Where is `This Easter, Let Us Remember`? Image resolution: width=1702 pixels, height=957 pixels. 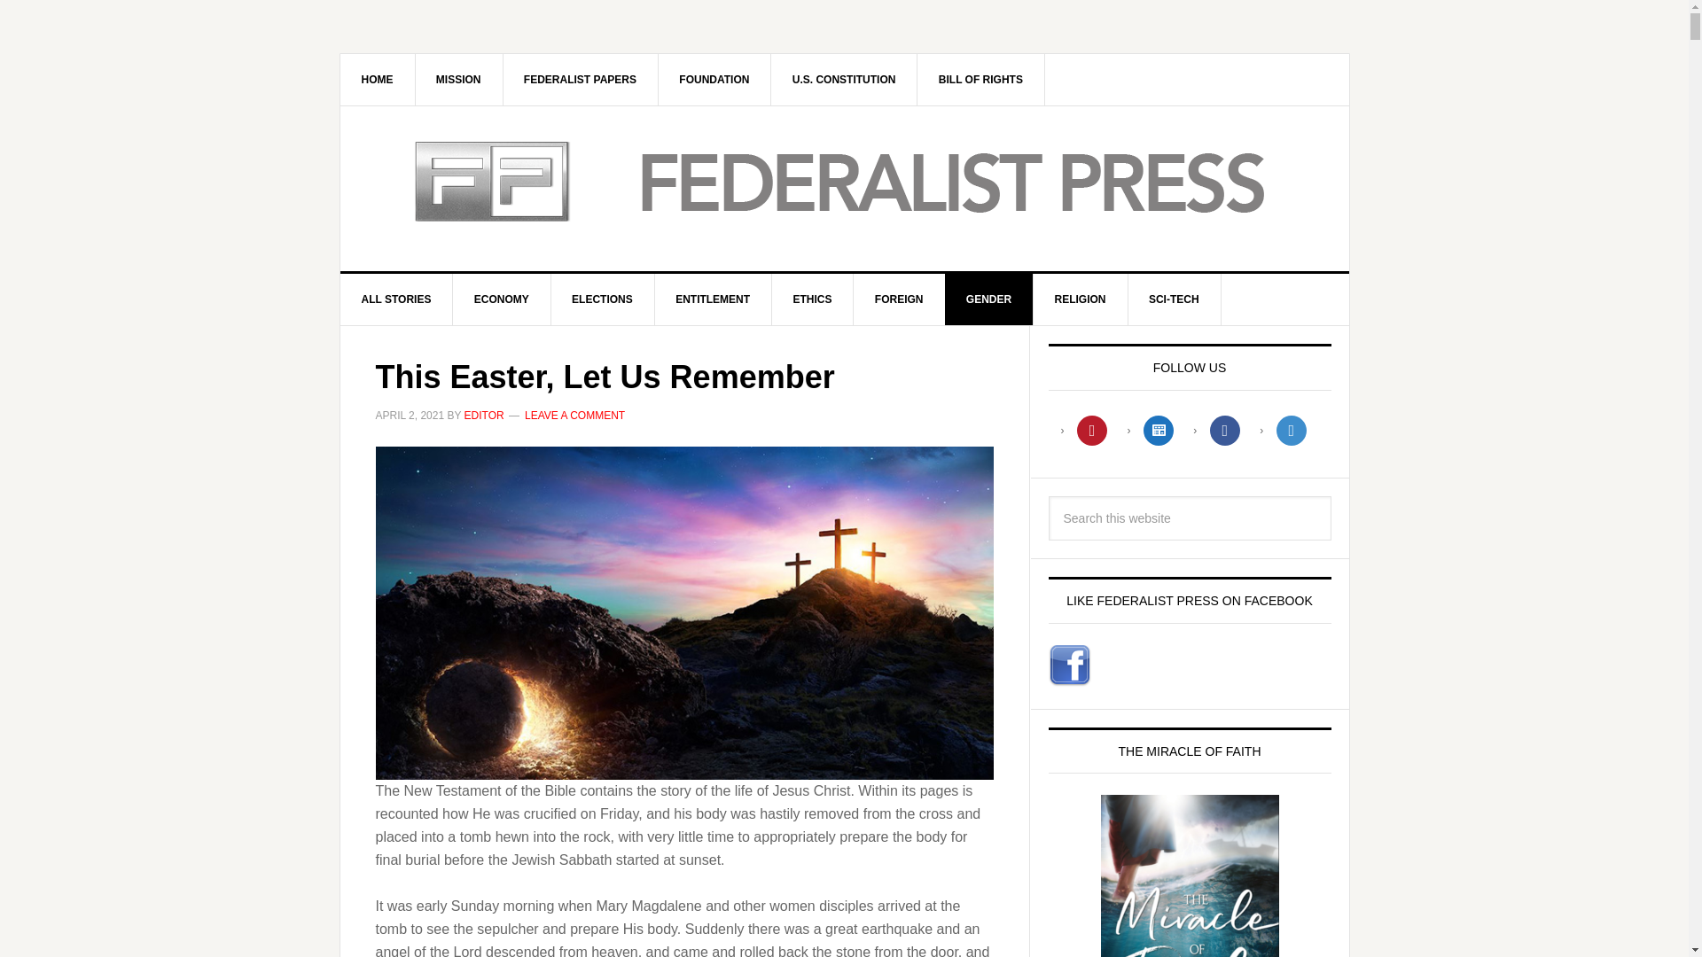
This Easter, Let Us Remember is located at coordinates (605, 377).